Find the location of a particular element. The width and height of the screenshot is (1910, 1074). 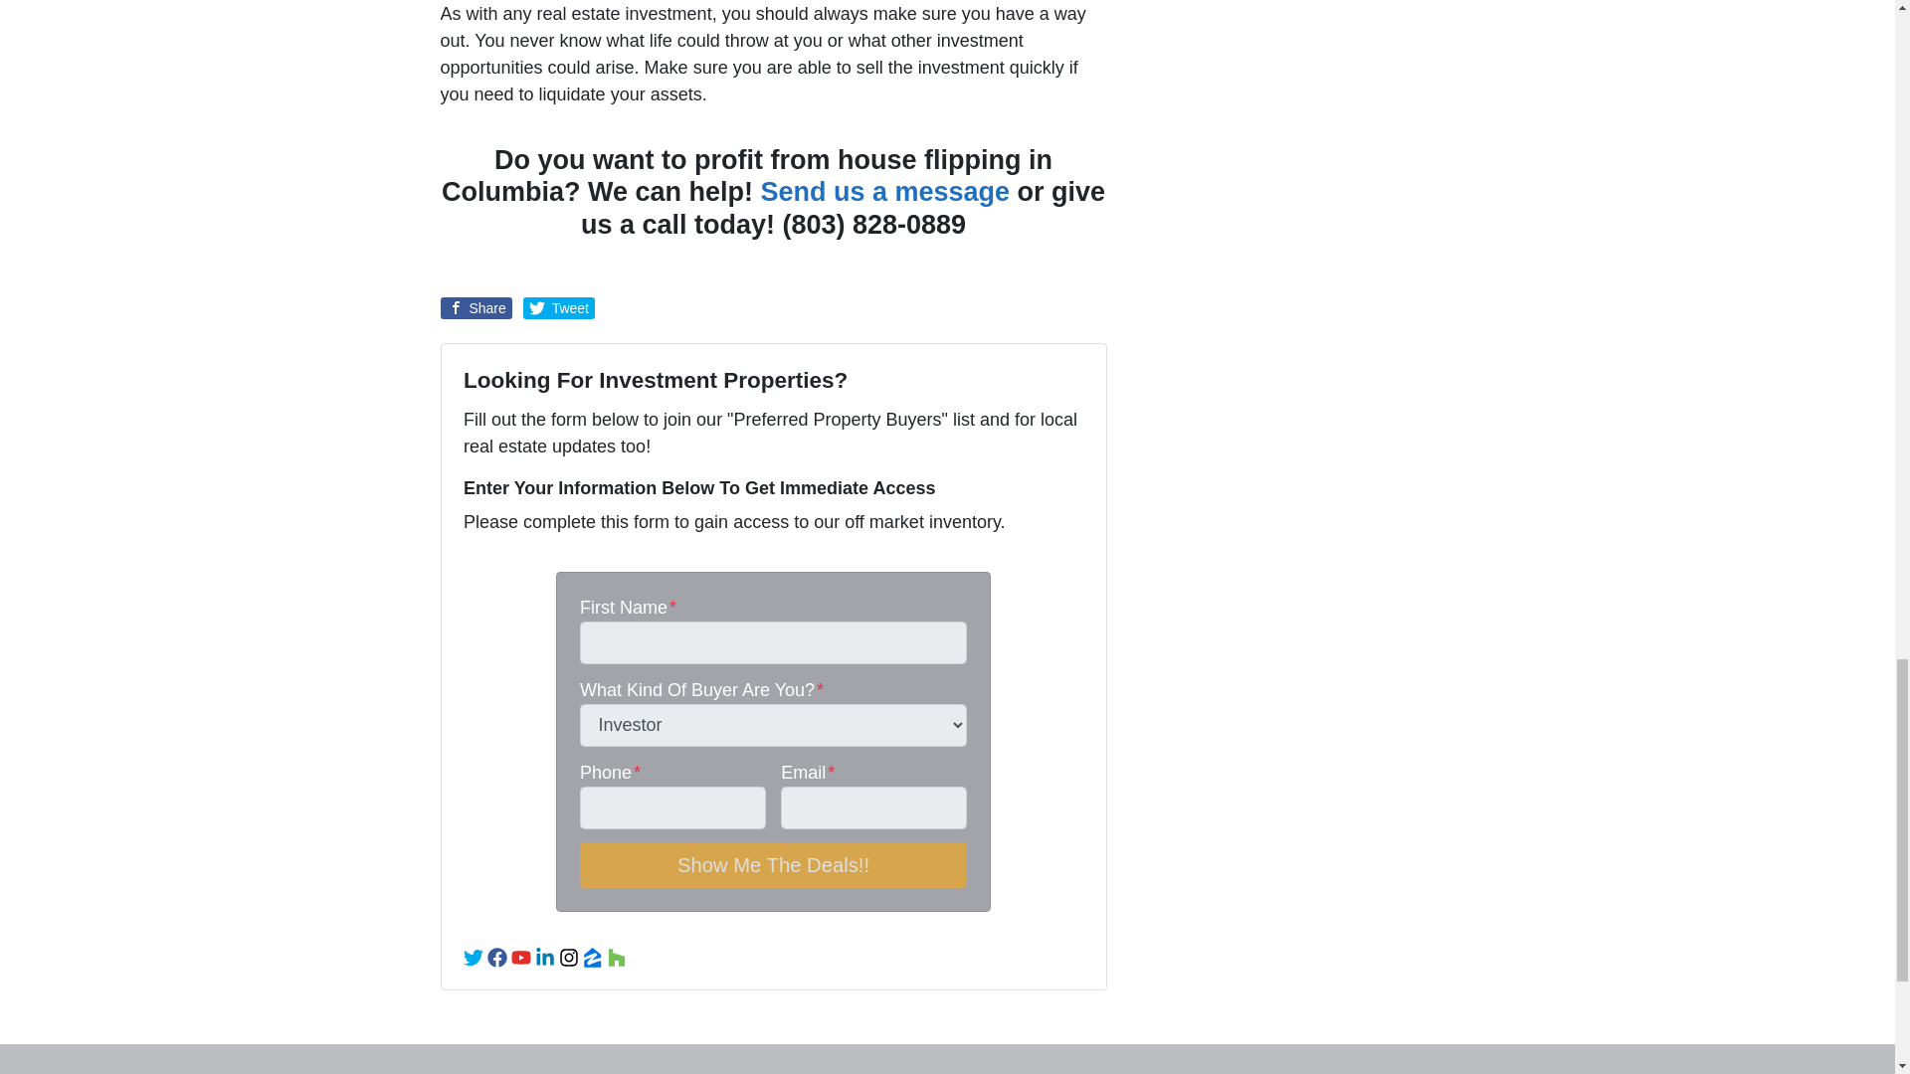

LinkedIn is located at coordinates (545, 957).